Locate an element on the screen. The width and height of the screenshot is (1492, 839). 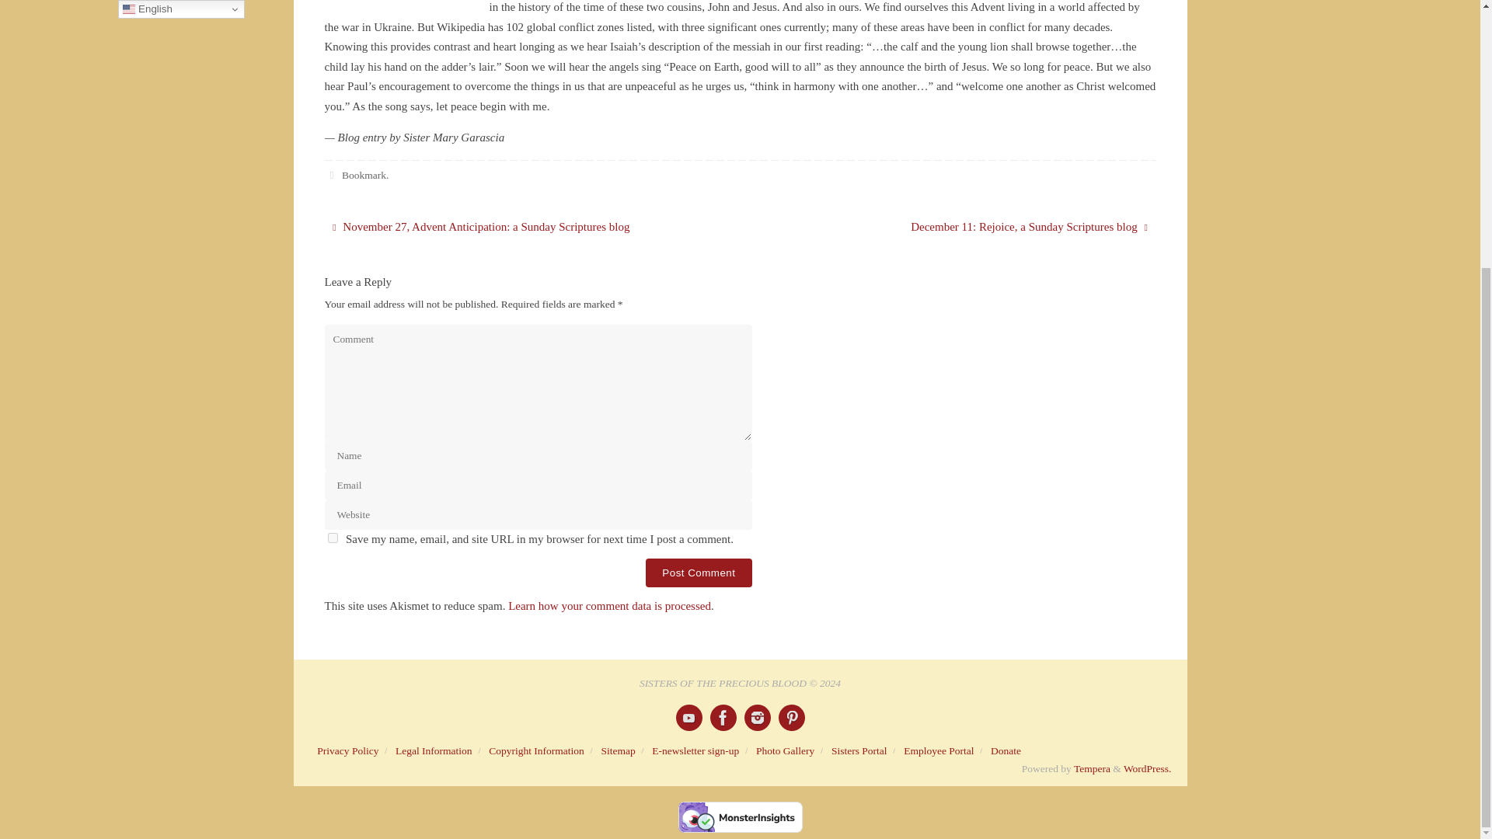
Sitemap is located at coordinates (618, 750).